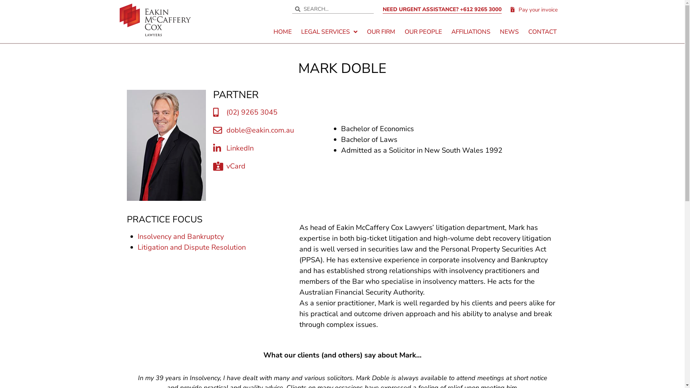 This screenshot has width=690, height=388. What do you see at coordinates (273, 130) in the screenshot?
I see `doble@eakin.com.au` at bounding box center [273, 130].